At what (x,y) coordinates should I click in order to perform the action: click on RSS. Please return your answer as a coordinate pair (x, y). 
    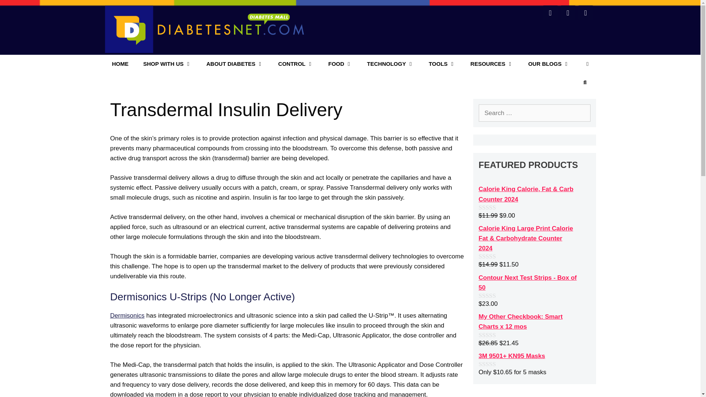
    Looking at the image, I should click on (585, 13).